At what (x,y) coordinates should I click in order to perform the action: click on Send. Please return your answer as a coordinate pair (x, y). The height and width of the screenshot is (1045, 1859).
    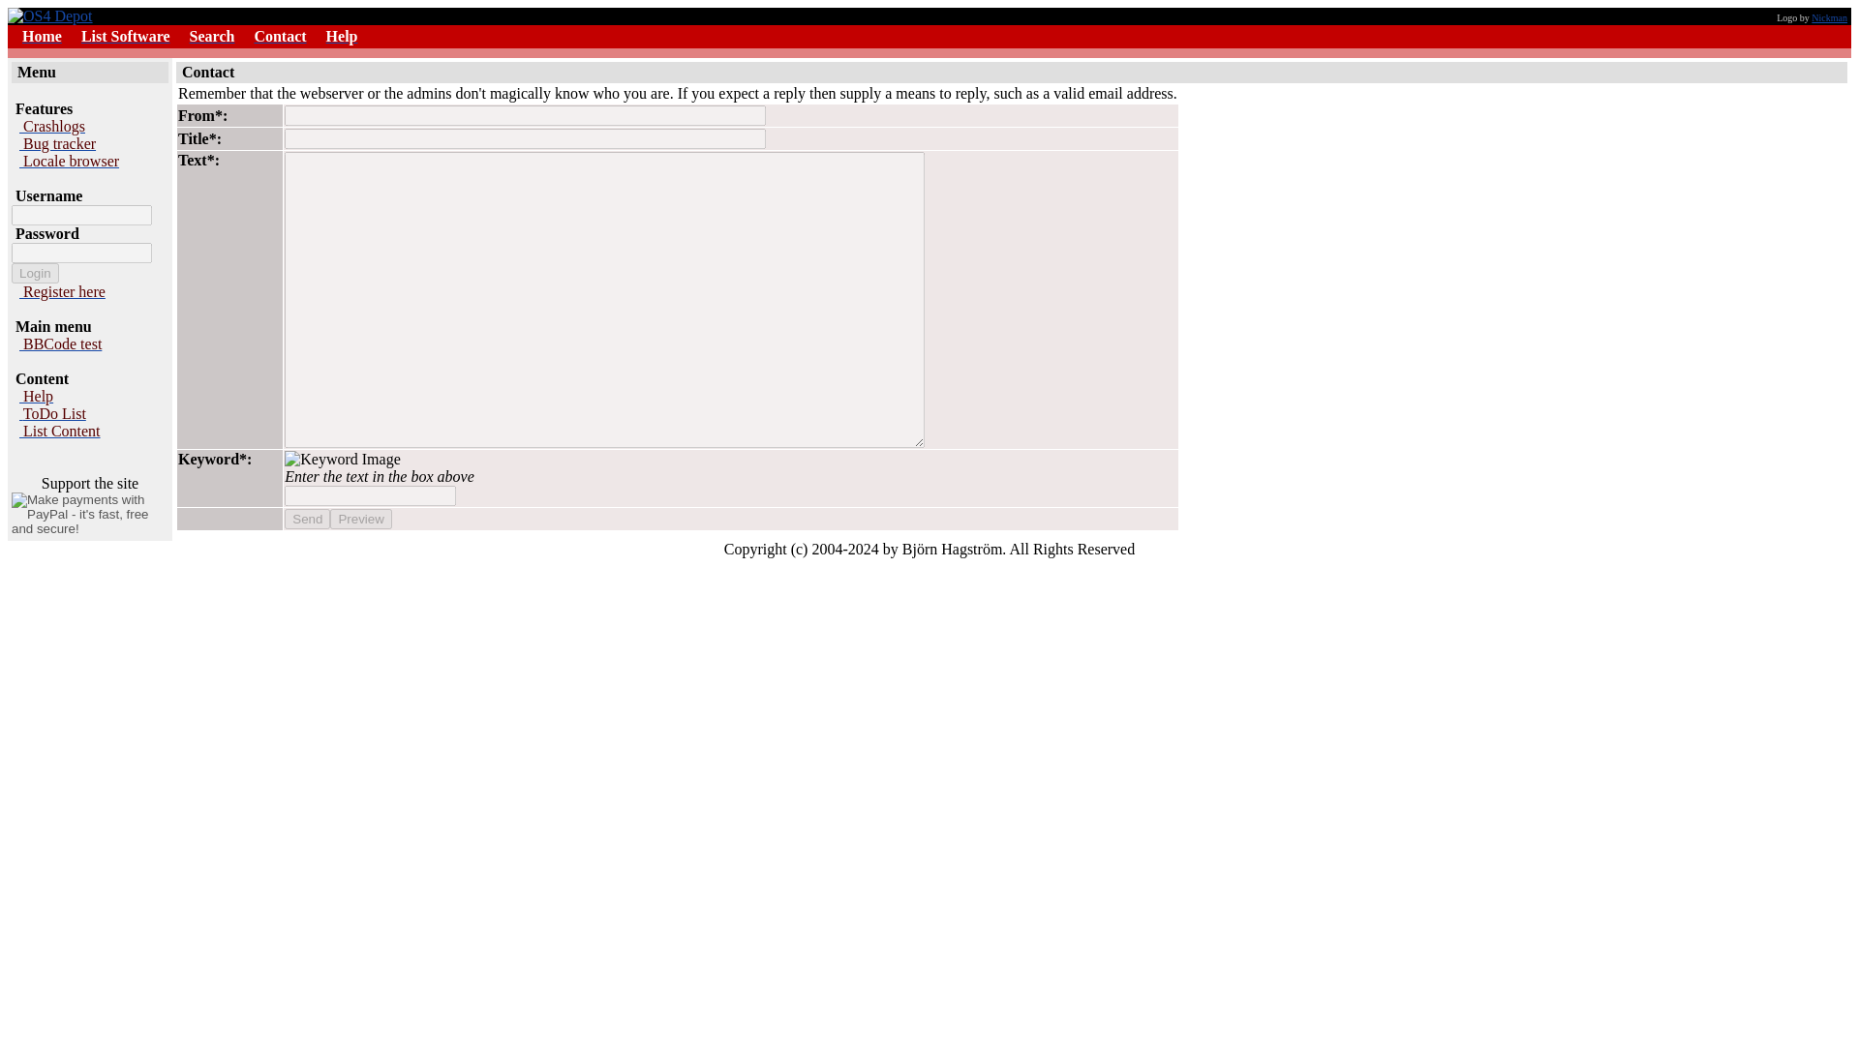
    Looking at the image, I should click on (307, 519).